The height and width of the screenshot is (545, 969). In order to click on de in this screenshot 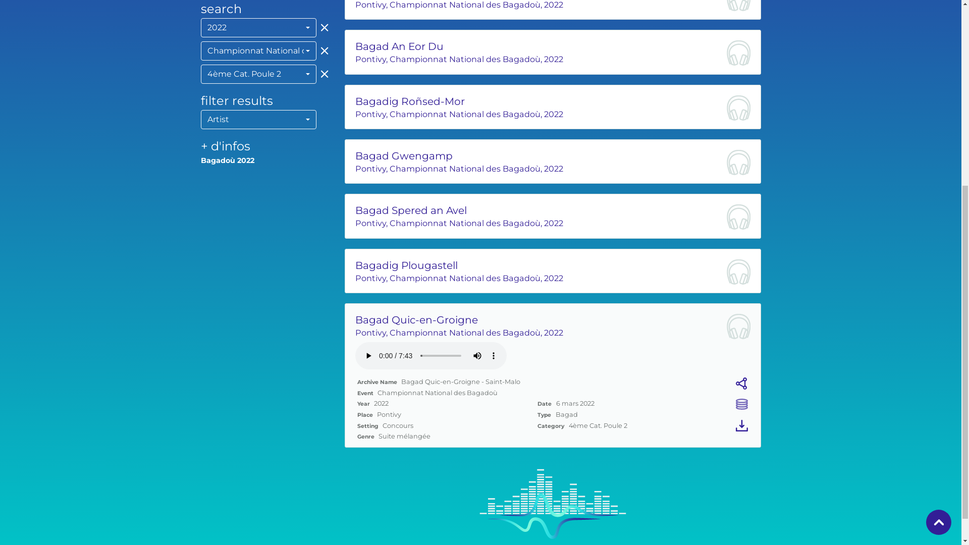, I will do `click(708, 14)`.